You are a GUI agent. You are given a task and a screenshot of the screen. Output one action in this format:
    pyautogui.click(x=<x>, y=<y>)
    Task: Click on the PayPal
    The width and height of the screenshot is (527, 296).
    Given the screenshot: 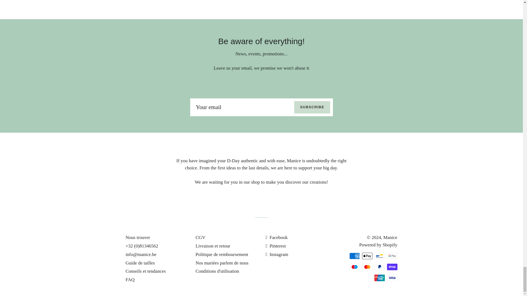 What is the action you would take?
    pyautogui.click(x=379, y=267)
    